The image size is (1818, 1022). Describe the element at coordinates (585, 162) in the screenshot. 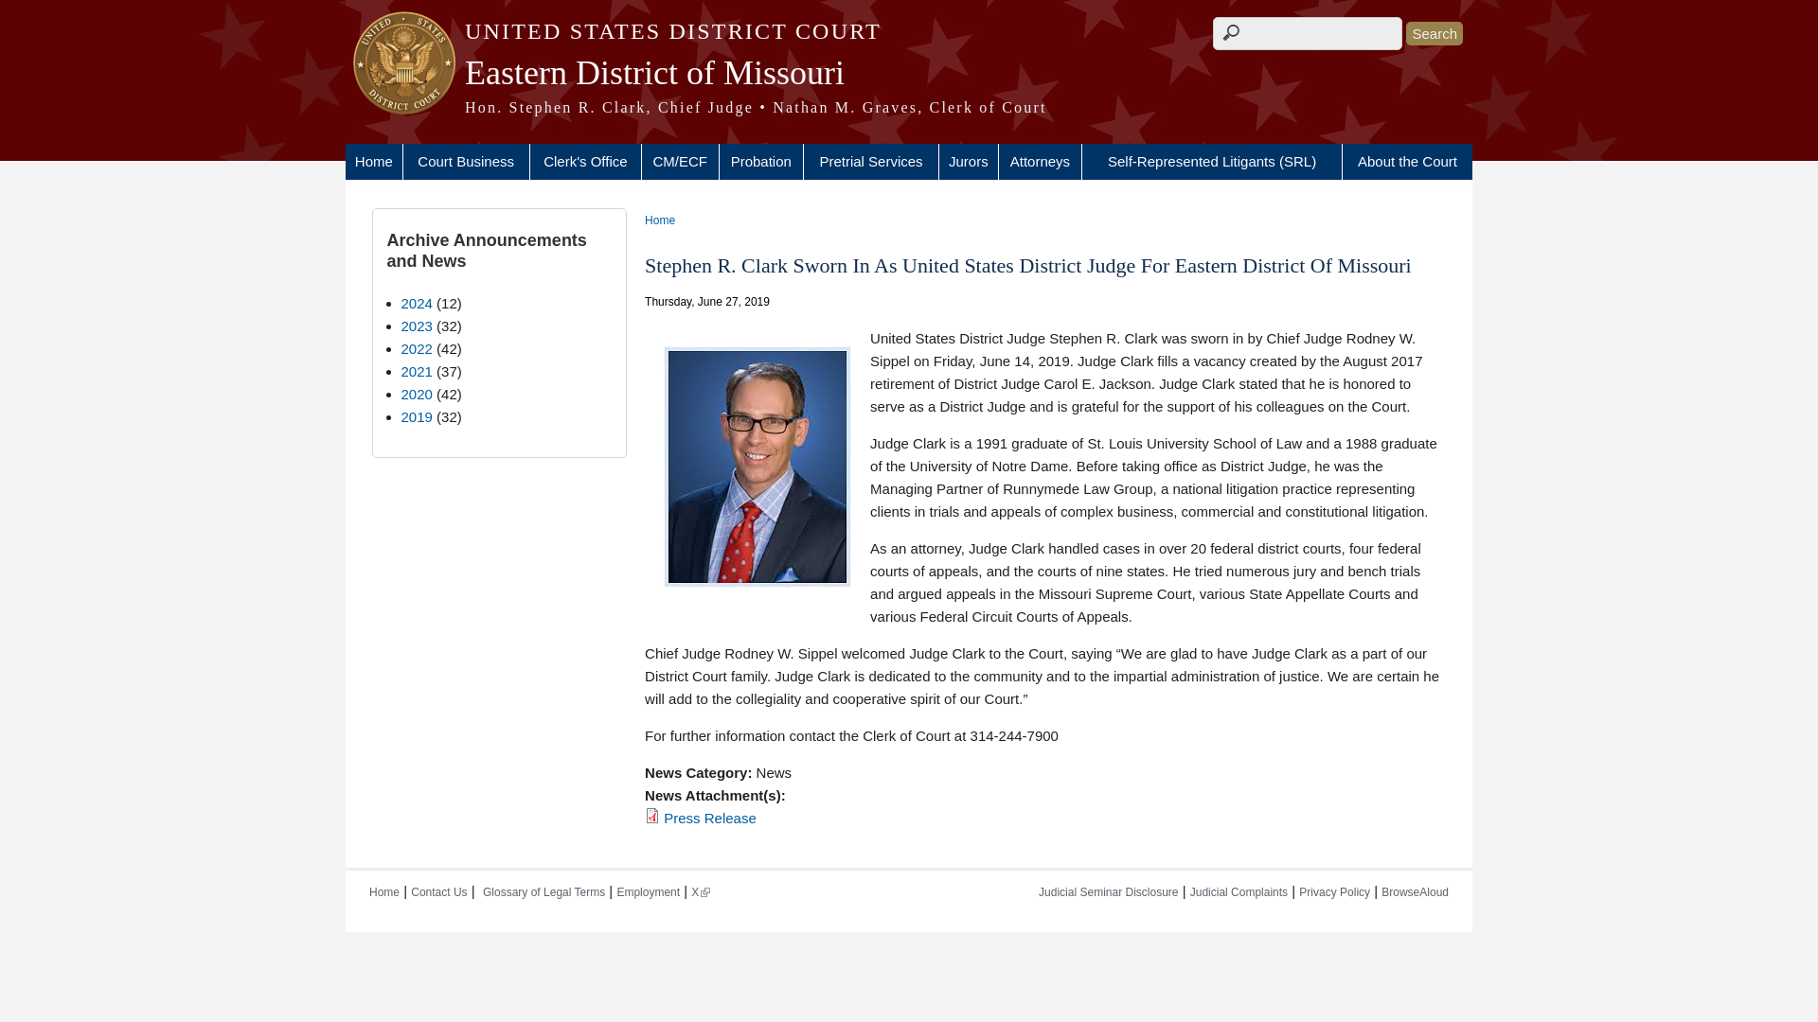

I see `Clerk's Office` at that location.